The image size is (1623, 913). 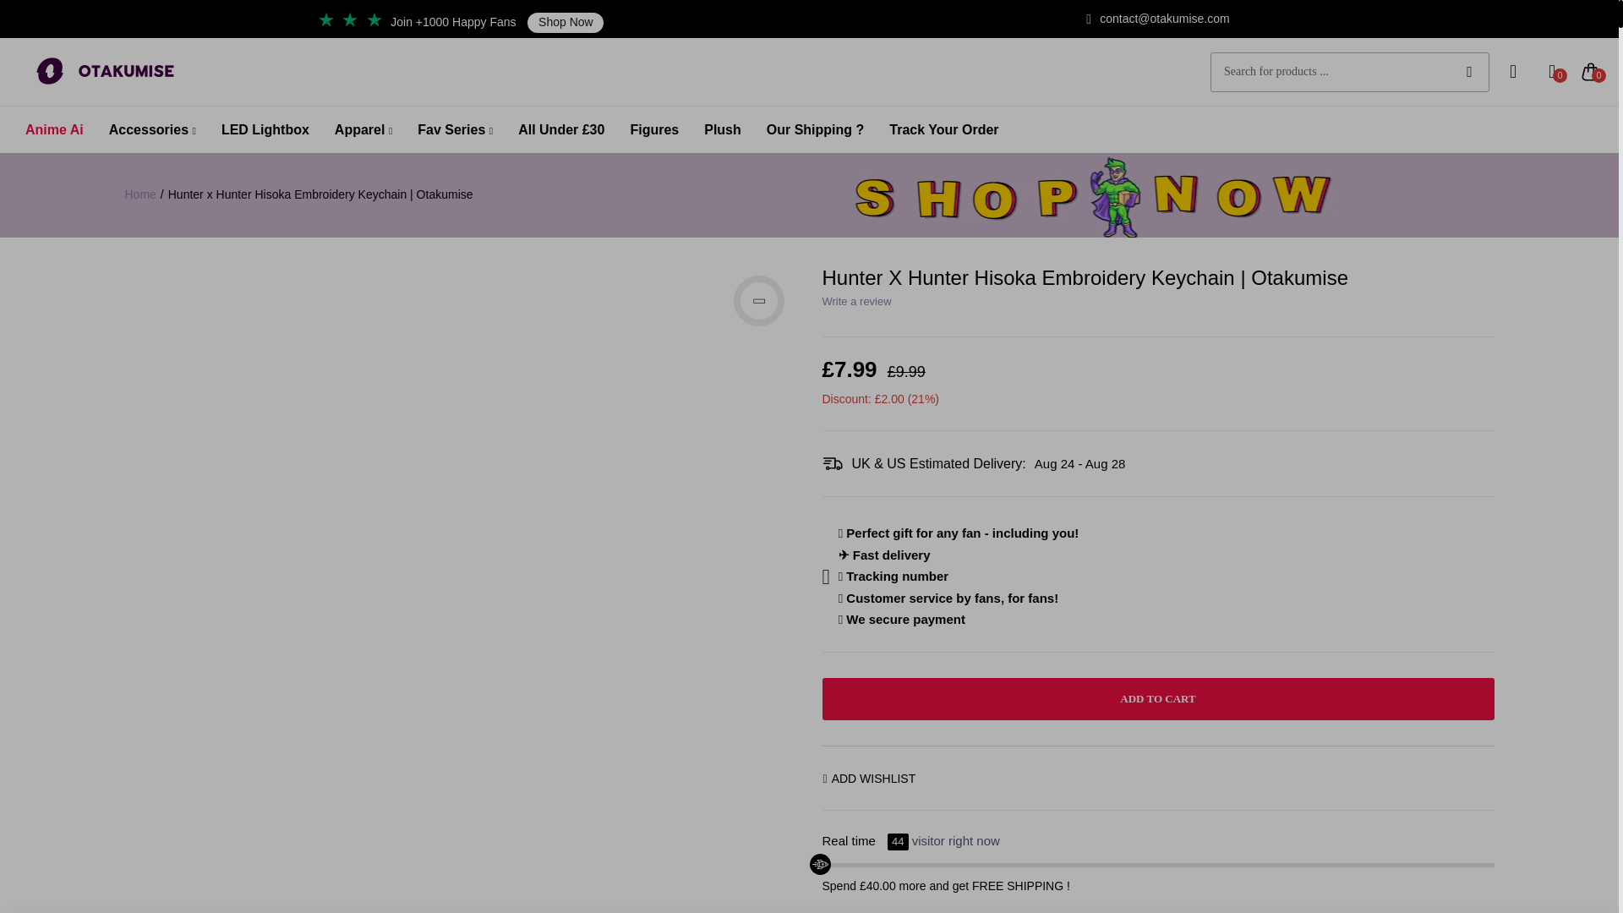 What do you see at coordinates (54, 130) in the screenshot?
I see `Anime Ai` at bounding box center [54, 130].